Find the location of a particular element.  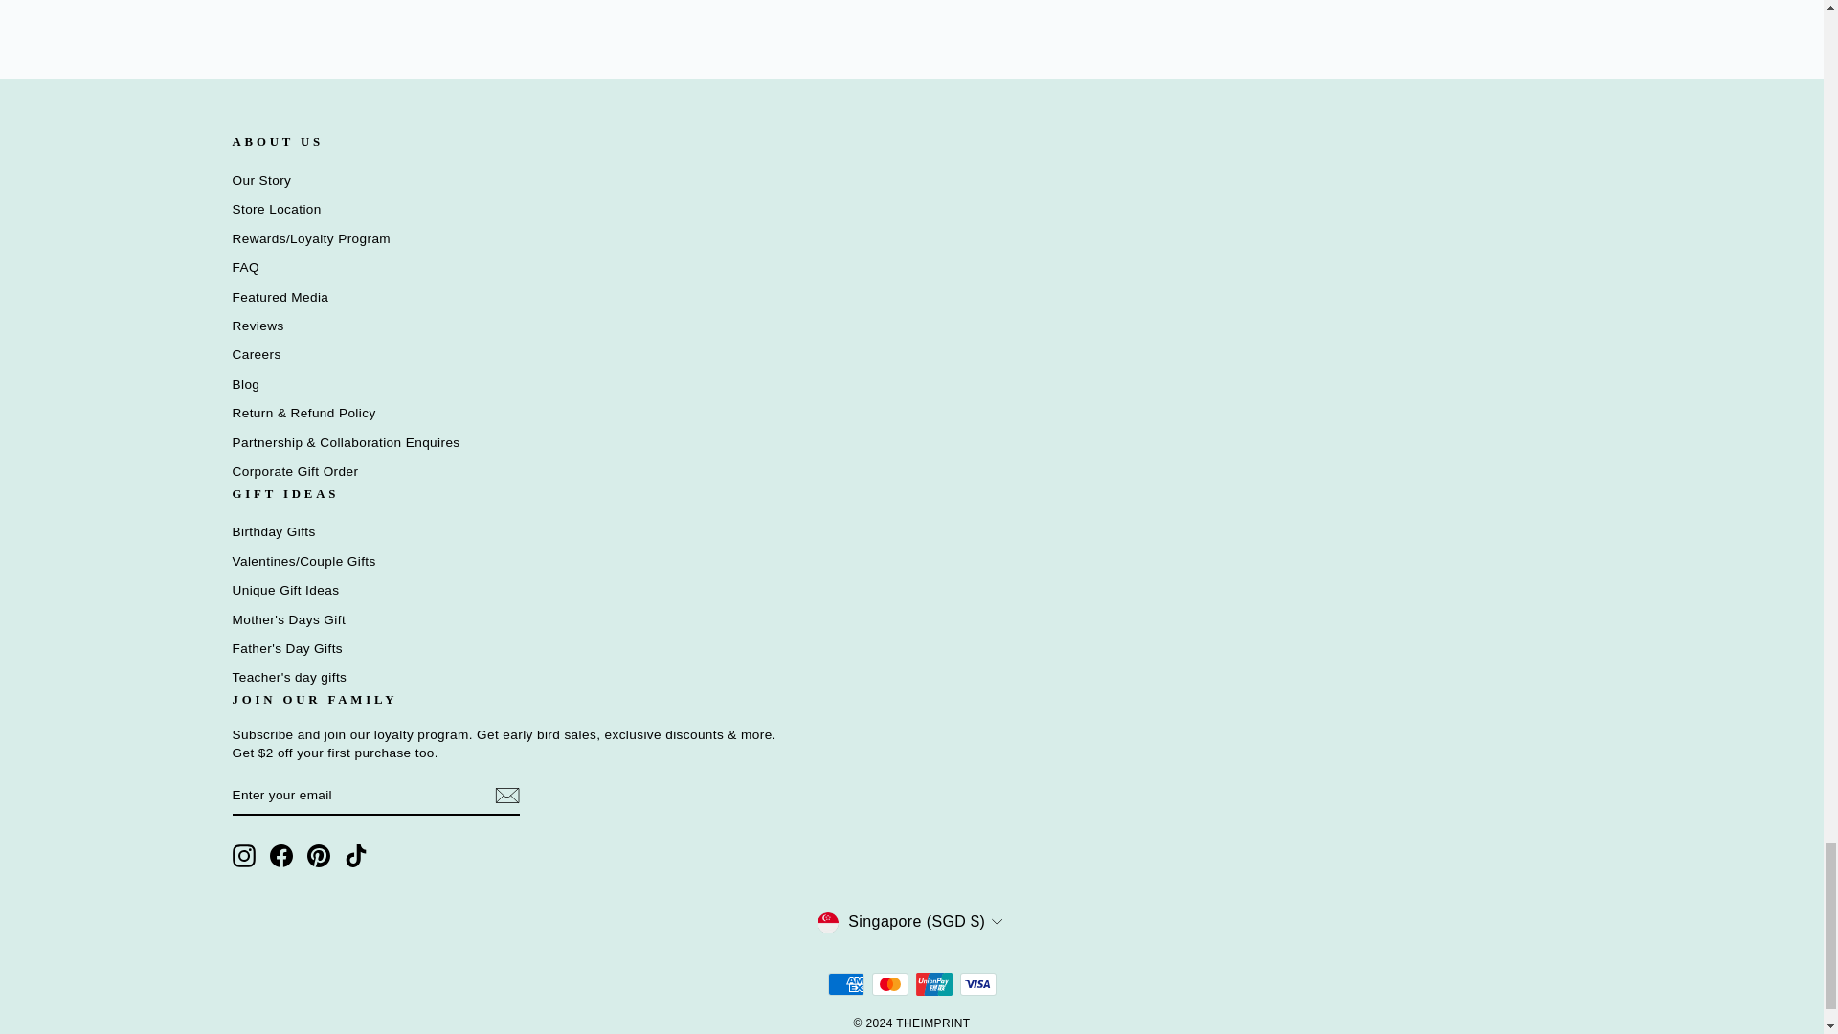

THEIMPRINT on Instagram is located at coordinates (243, 856).